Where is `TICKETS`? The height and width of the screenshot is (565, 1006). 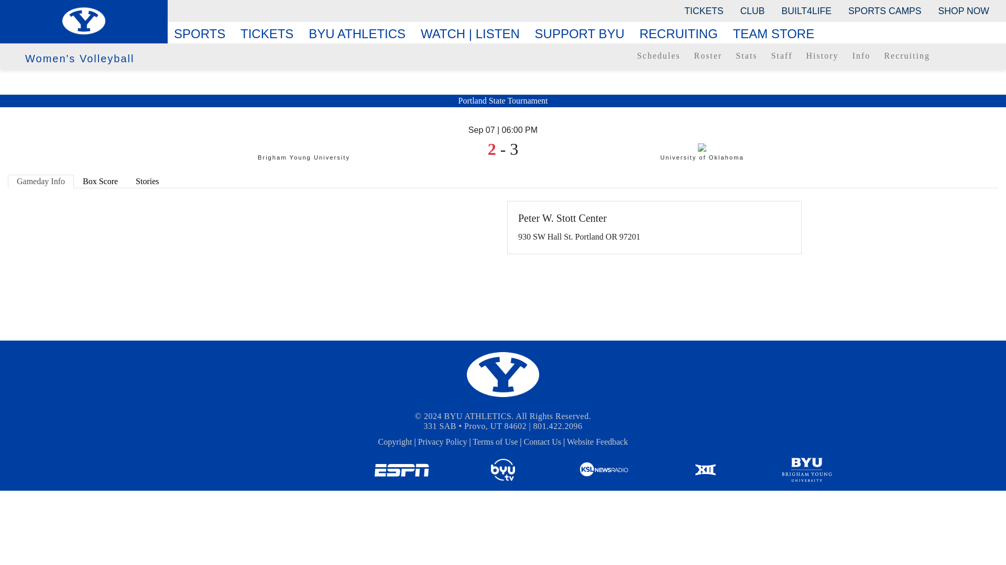
TICKETS is located at coordinates (703, 10).